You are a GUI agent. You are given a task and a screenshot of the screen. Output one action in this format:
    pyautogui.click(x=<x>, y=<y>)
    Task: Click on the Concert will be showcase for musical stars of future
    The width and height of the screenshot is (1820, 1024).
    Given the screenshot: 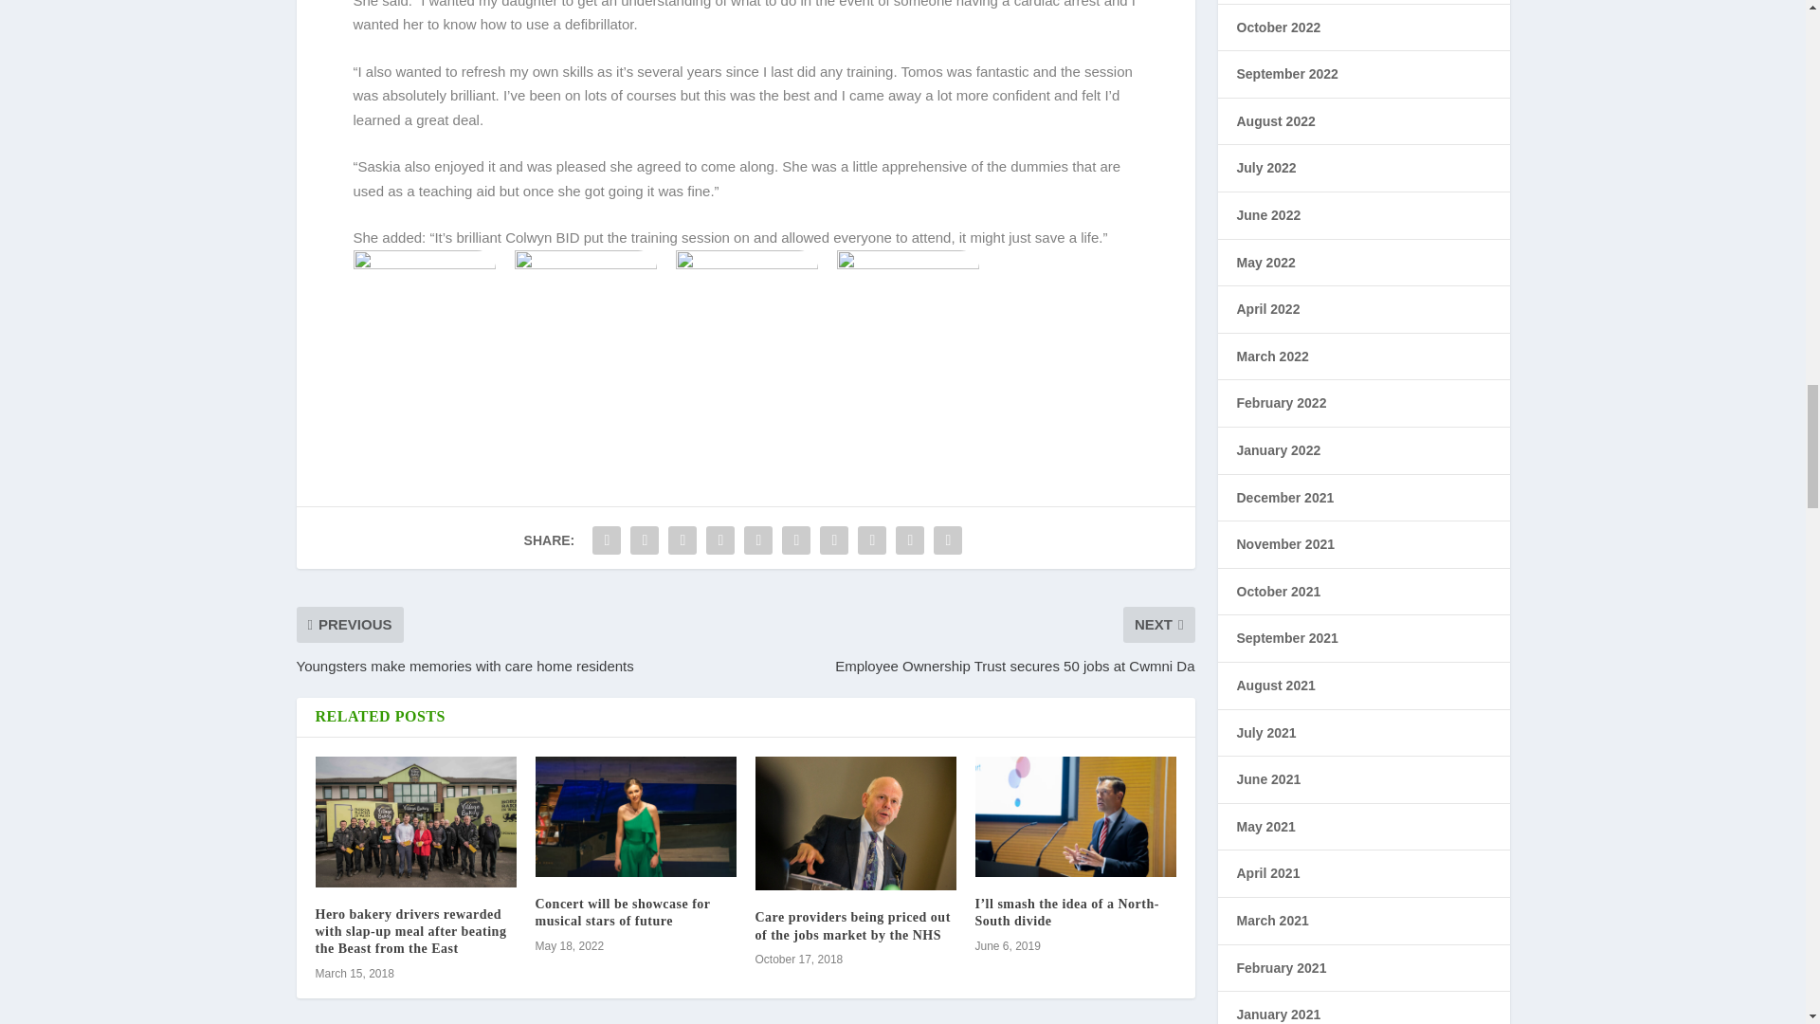 What is the action you would take?
    pyautogui.click(x=622, y=912)
    